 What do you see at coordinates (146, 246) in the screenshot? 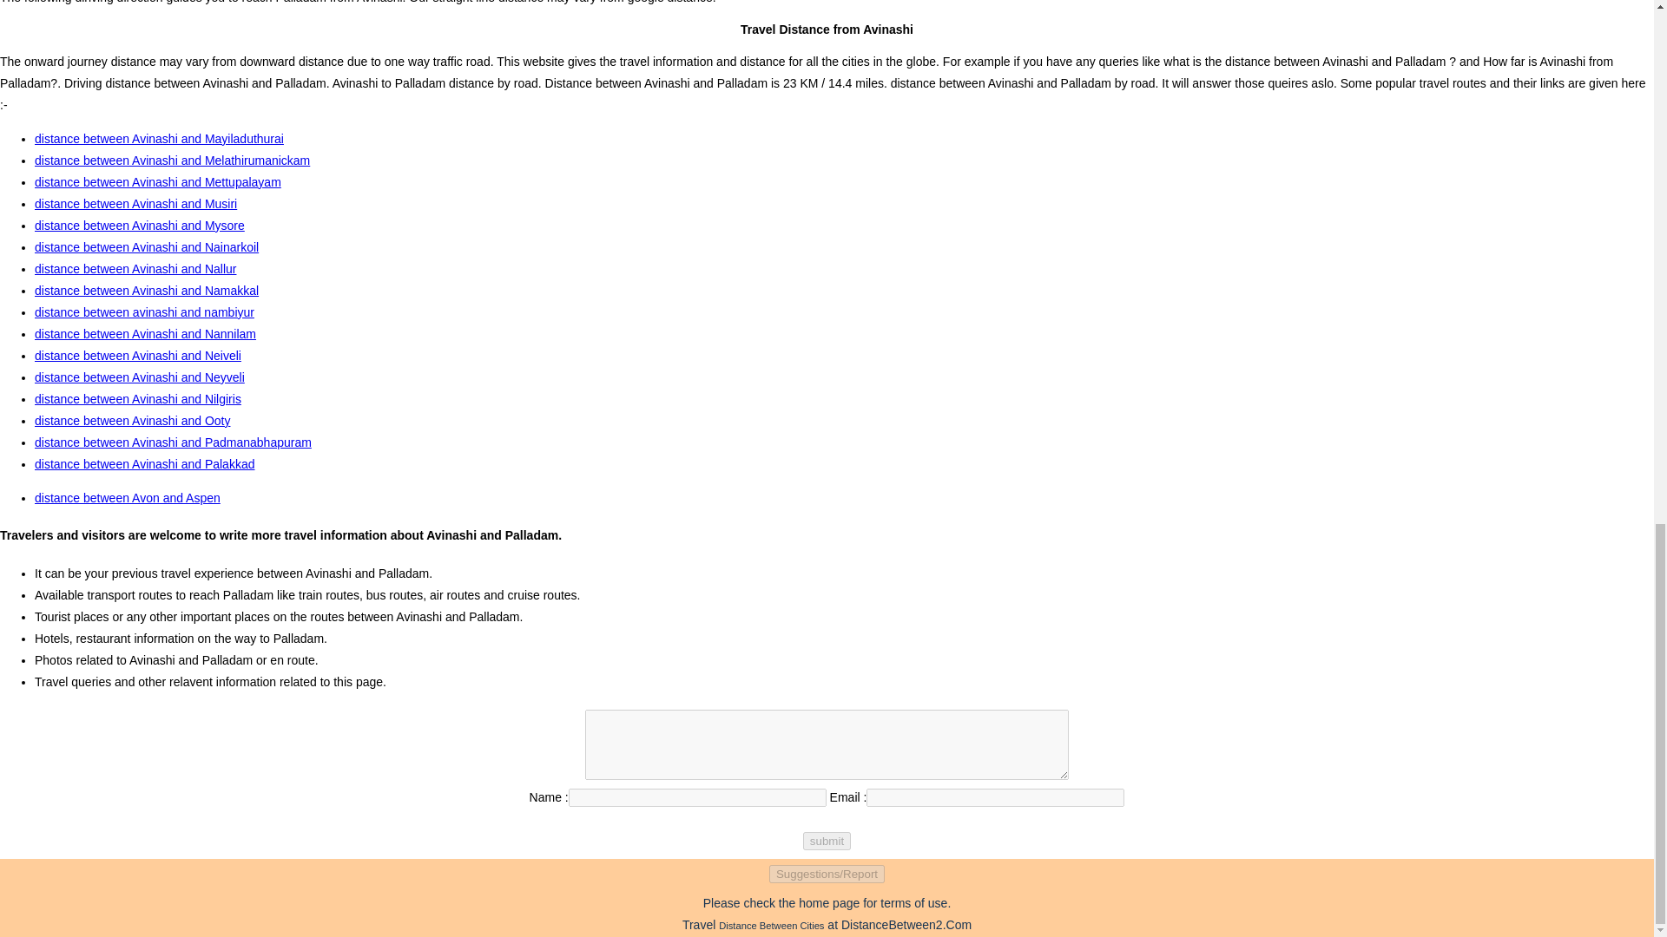
I see `distance between Avinashi and Nainarkoil` at bounding box center [146, 246].